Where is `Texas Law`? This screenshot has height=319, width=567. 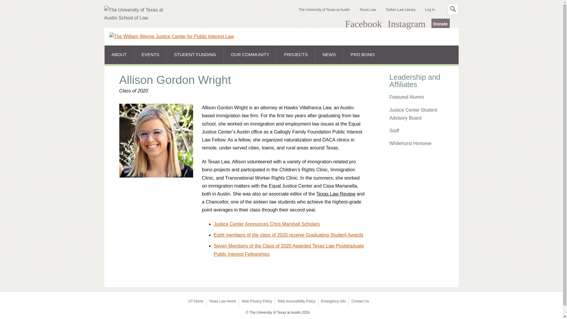
Texas Law is located at coordinates (368, 9).